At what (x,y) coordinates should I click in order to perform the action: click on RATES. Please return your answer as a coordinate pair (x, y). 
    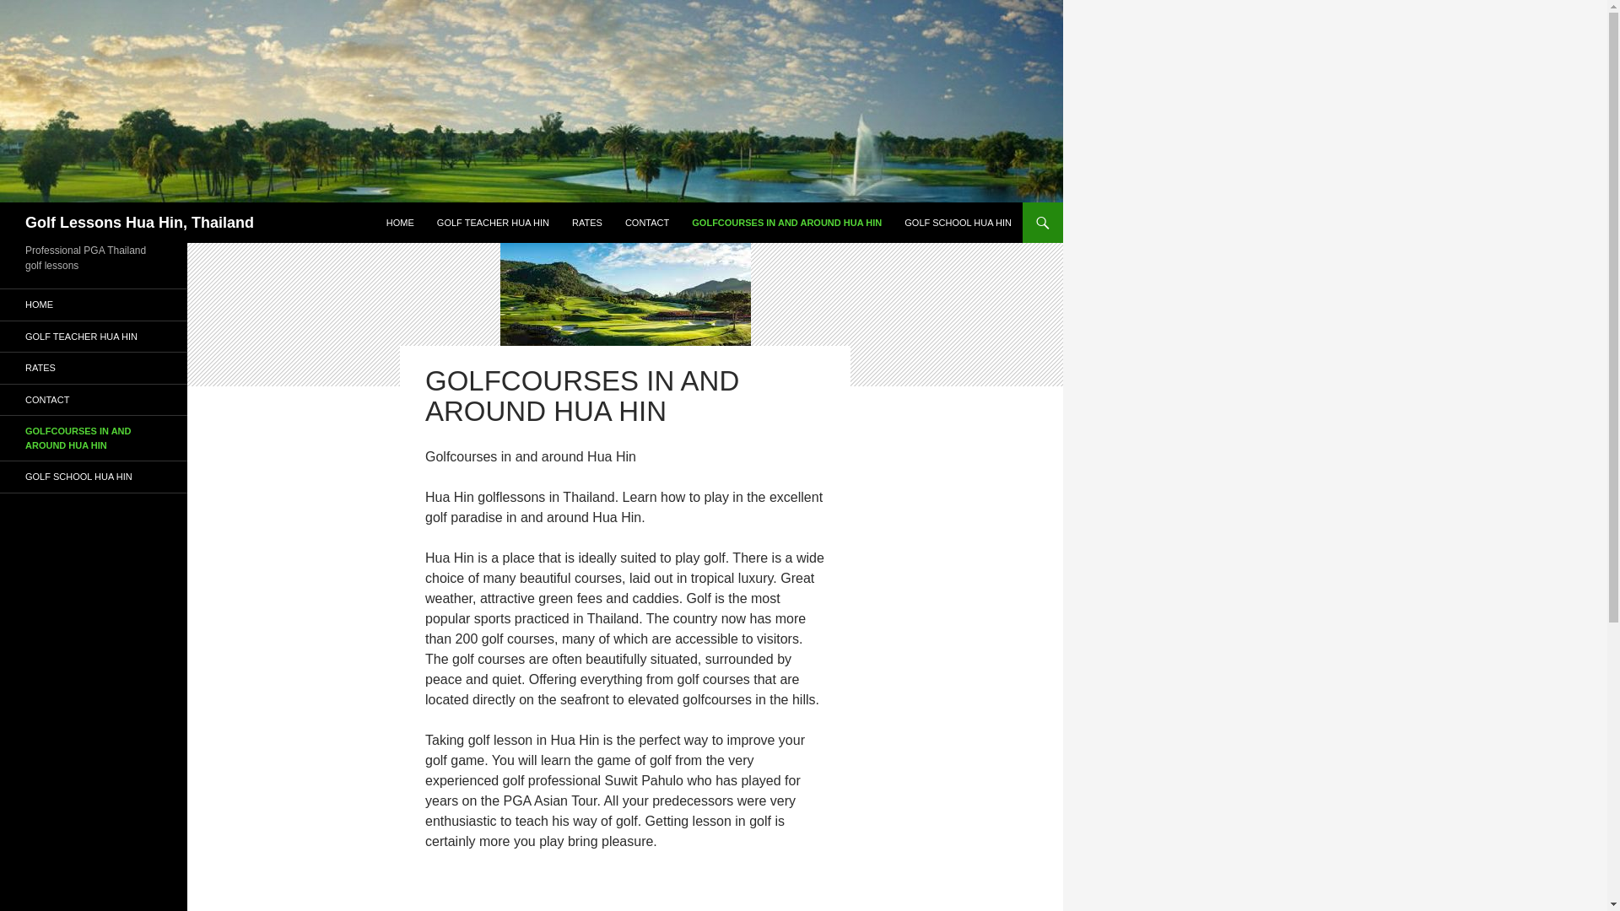
    Looking at the image, I should click on (587, 223).